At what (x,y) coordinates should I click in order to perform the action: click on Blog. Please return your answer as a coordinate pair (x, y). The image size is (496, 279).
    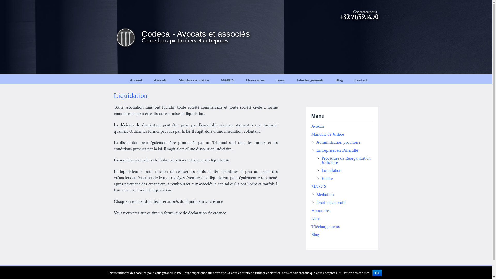
    Looking at the image, I should click on (315, 235).